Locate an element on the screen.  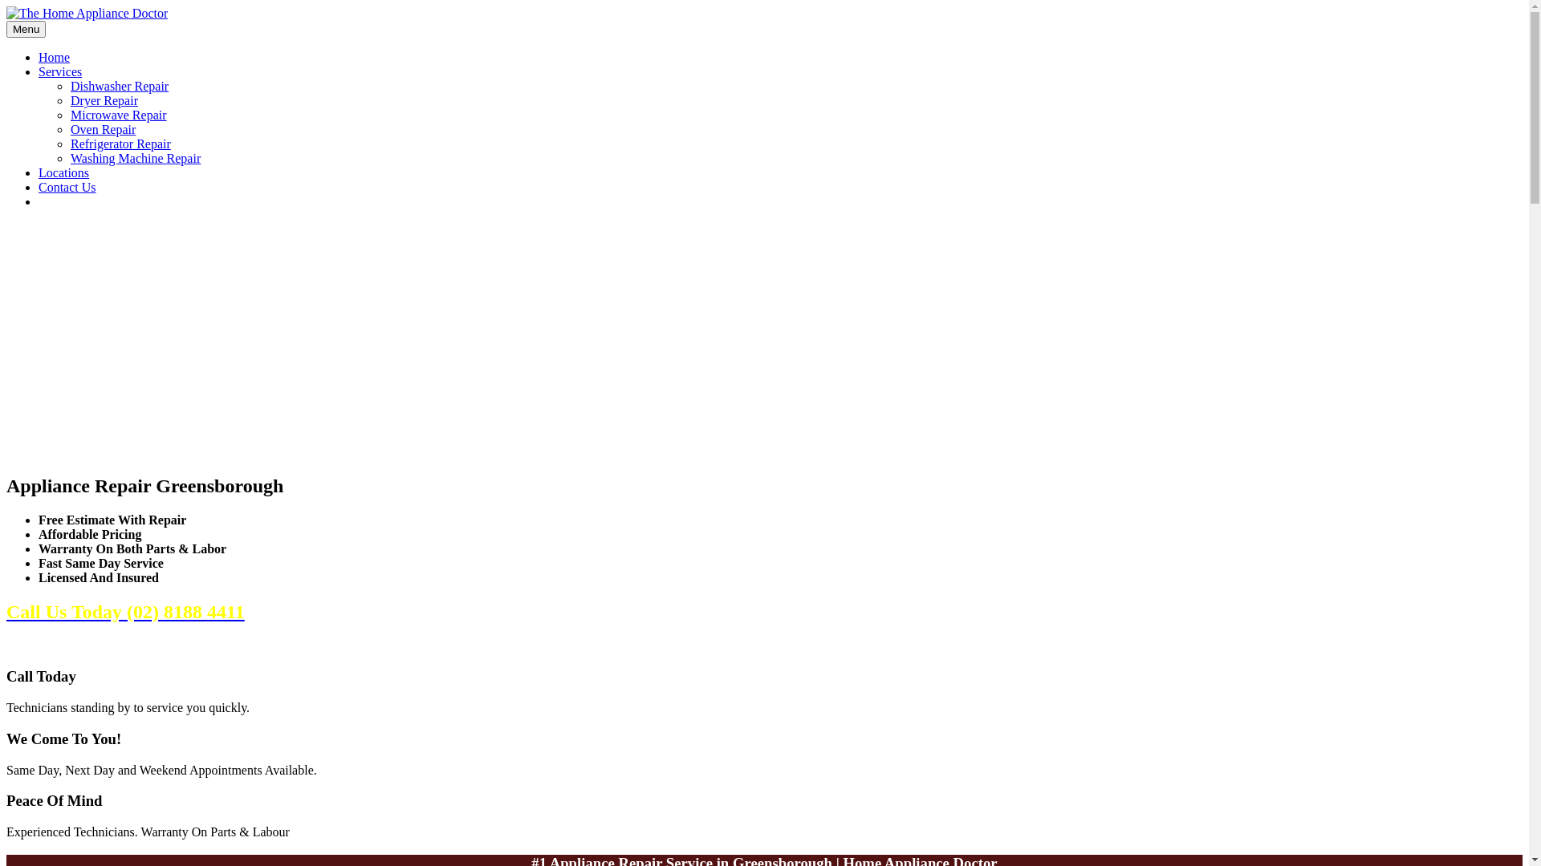
The Home Appliance Doctor is located at coordinates (87, 13).